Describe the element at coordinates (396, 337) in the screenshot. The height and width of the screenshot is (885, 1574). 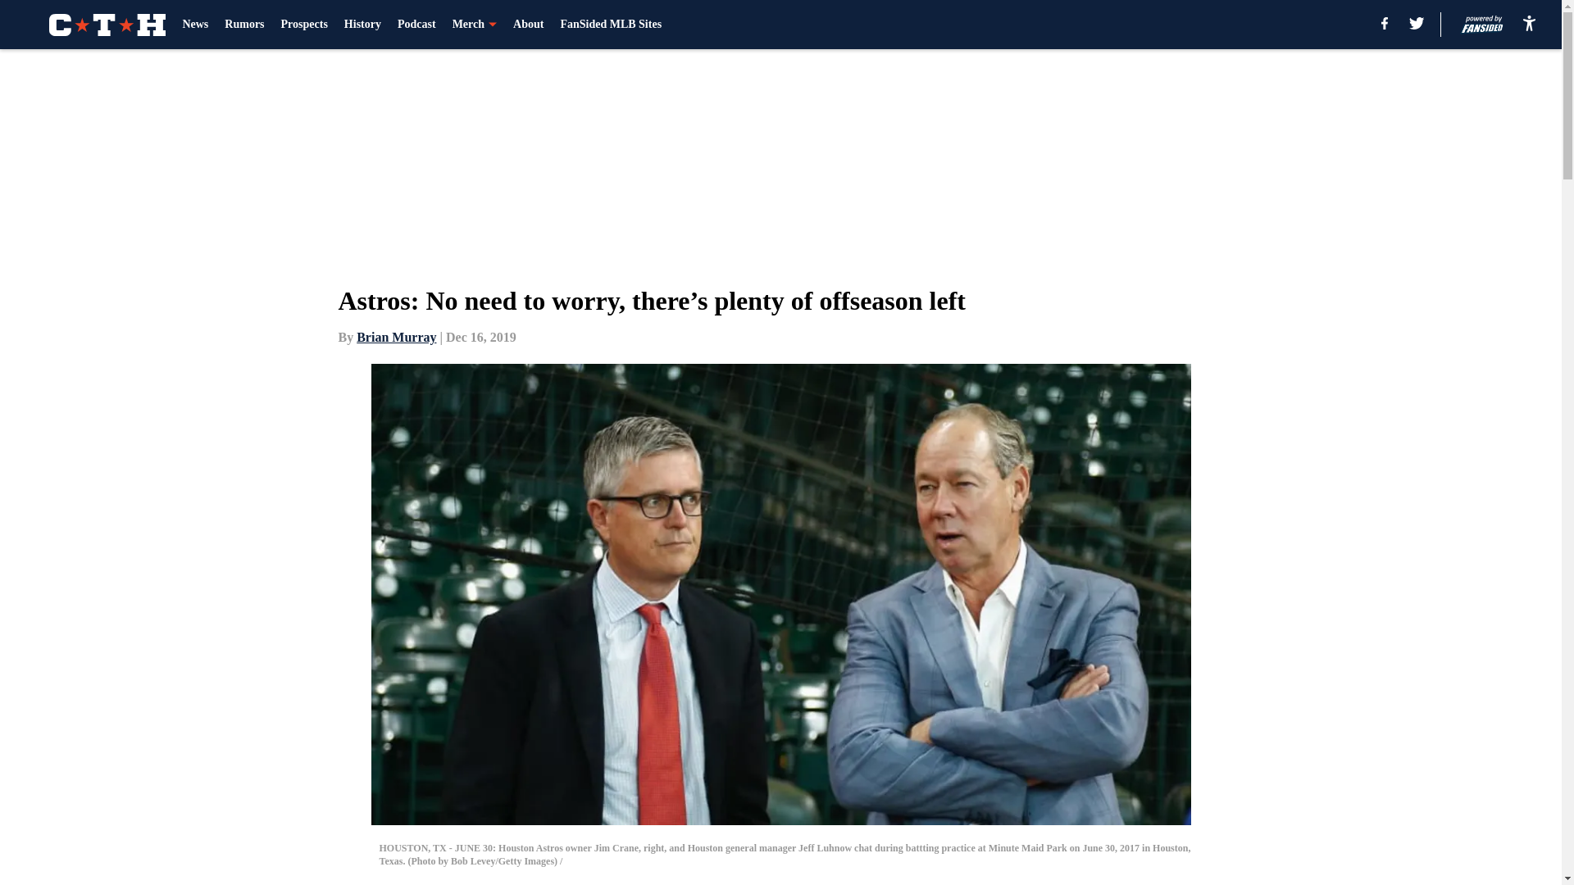
I see `Brian Murray` at that location.